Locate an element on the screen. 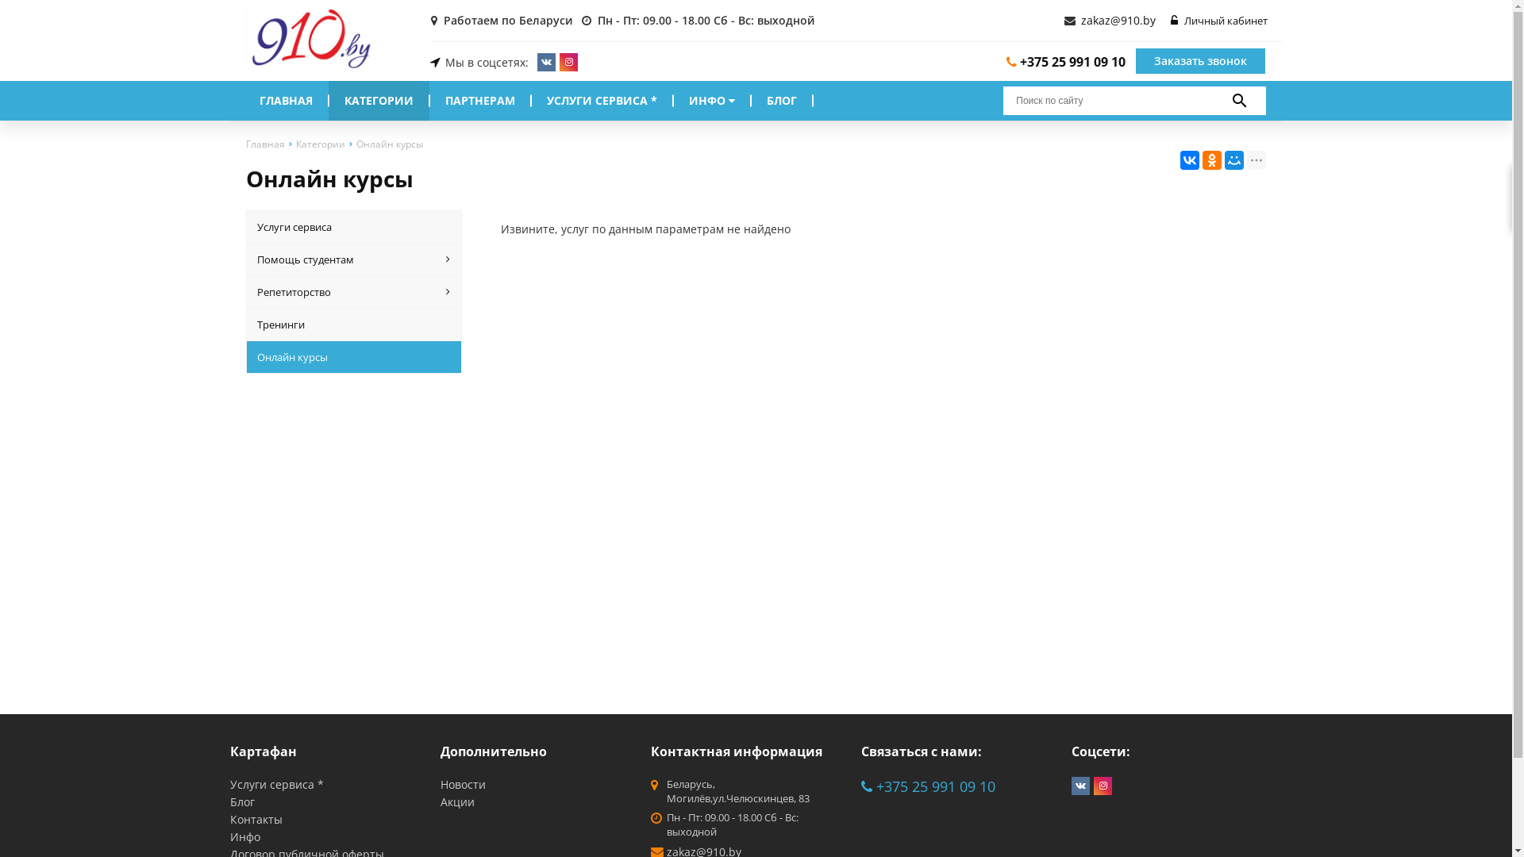 This screenshot has width=1524, height=857. zakaz@910.by is located at coordinates (1118, 21).